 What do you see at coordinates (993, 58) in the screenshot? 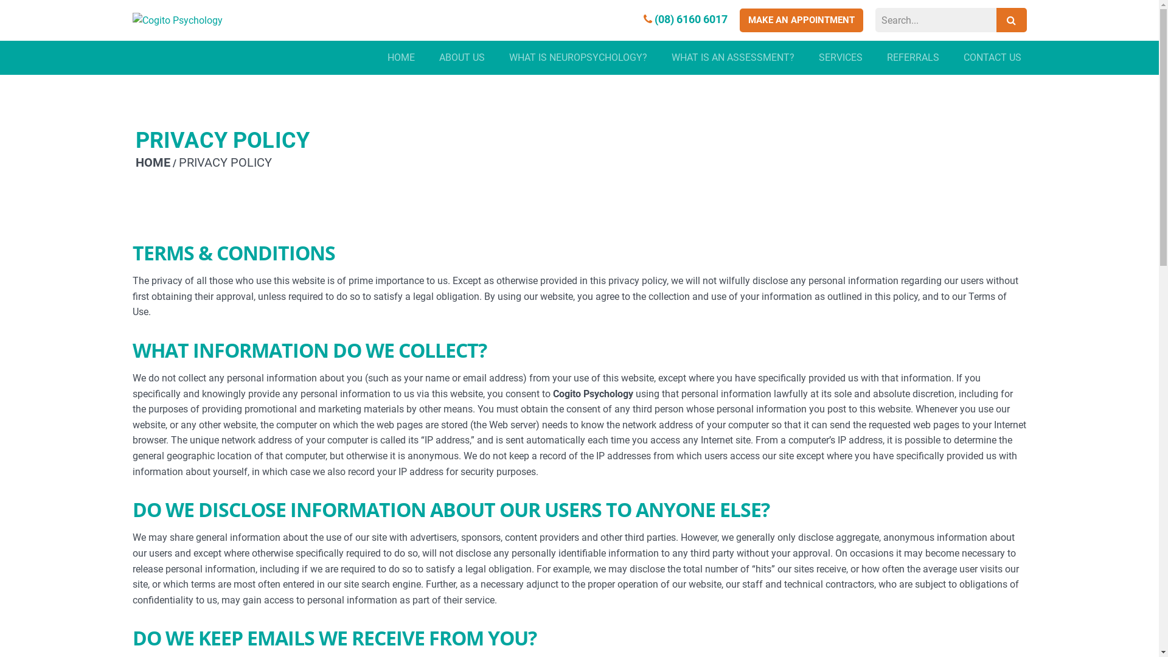
I see `CONTACT US` at bounding box center [993, 58].